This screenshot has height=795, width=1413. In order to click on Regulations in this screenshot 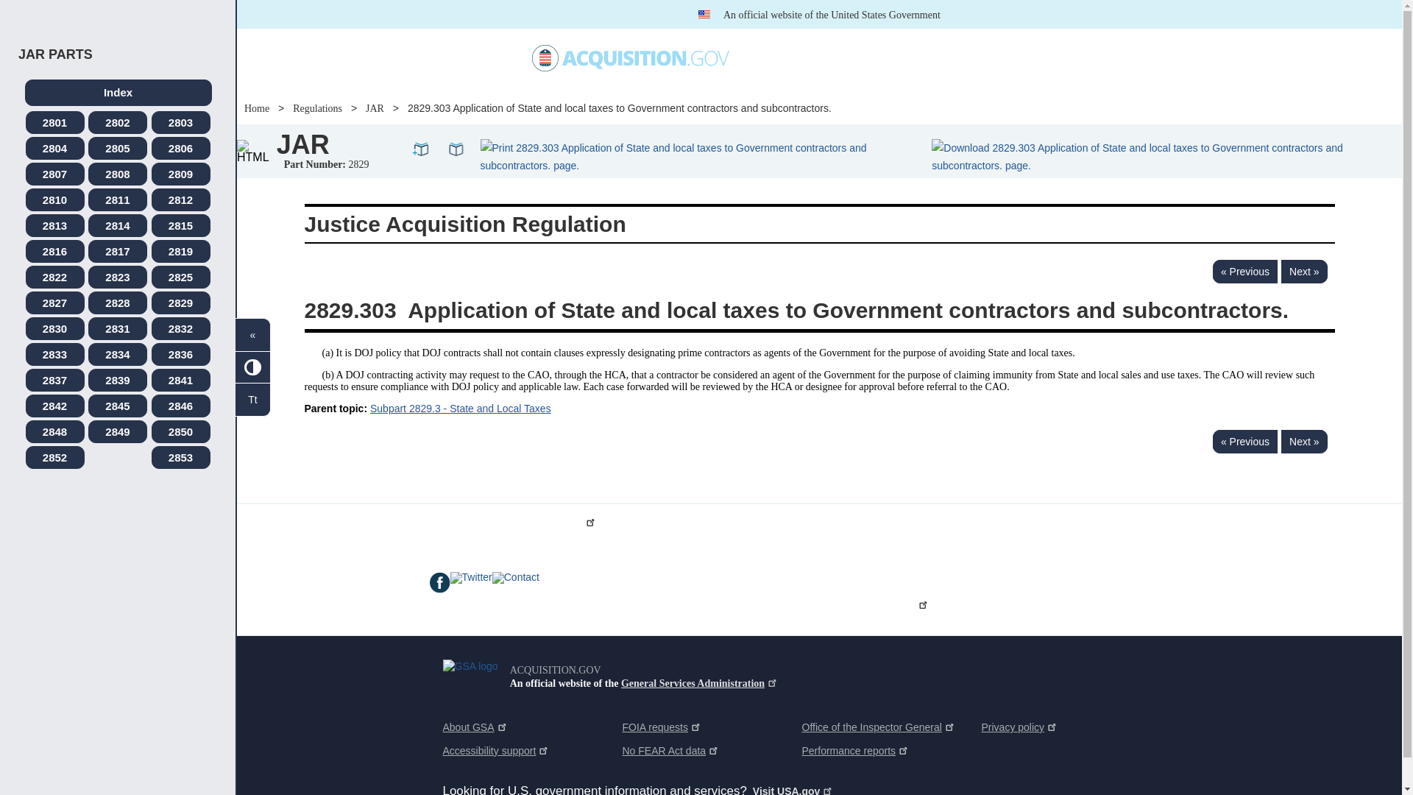, I will do `click(864, 57)`.